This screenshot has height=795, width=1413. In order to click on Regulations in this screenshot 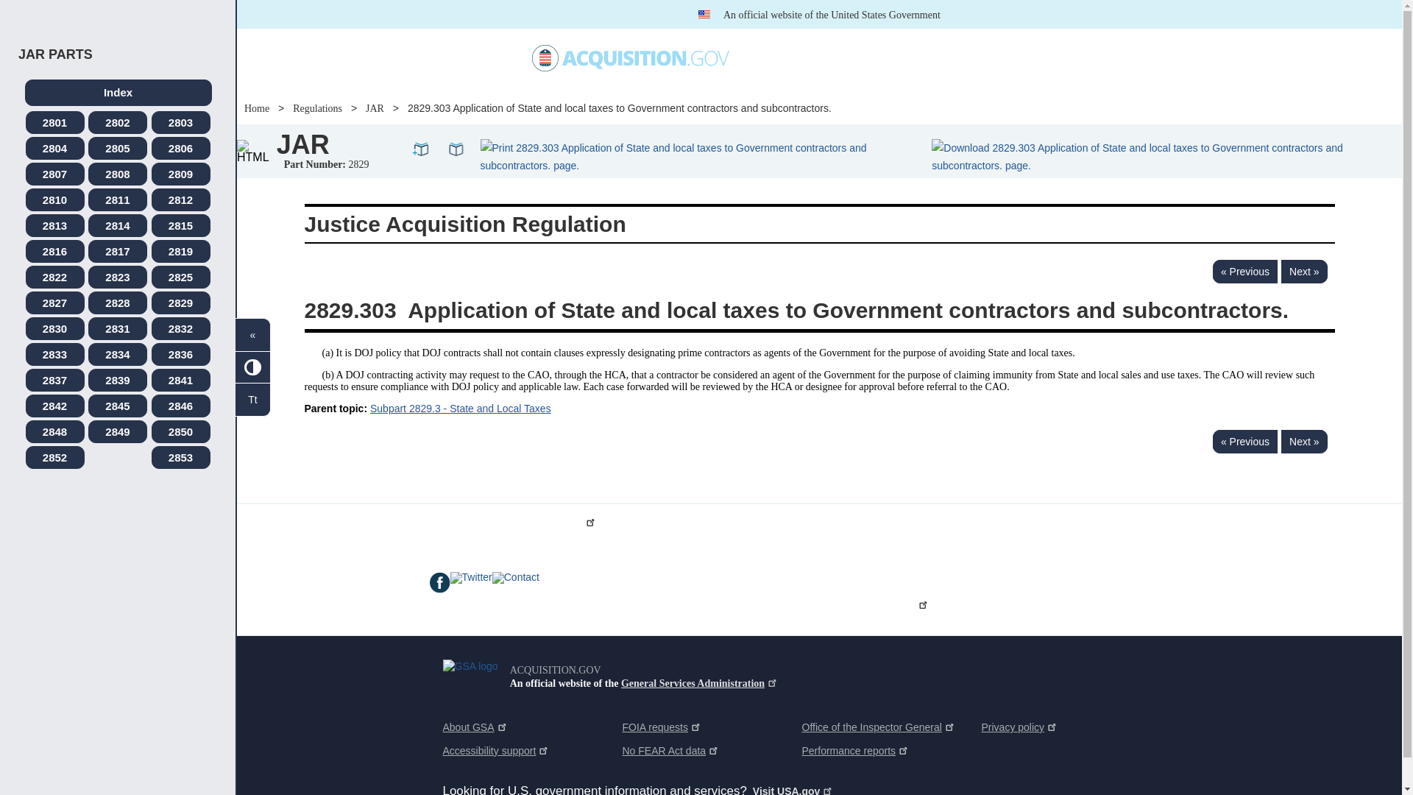, I will do `click(864, 57)`.